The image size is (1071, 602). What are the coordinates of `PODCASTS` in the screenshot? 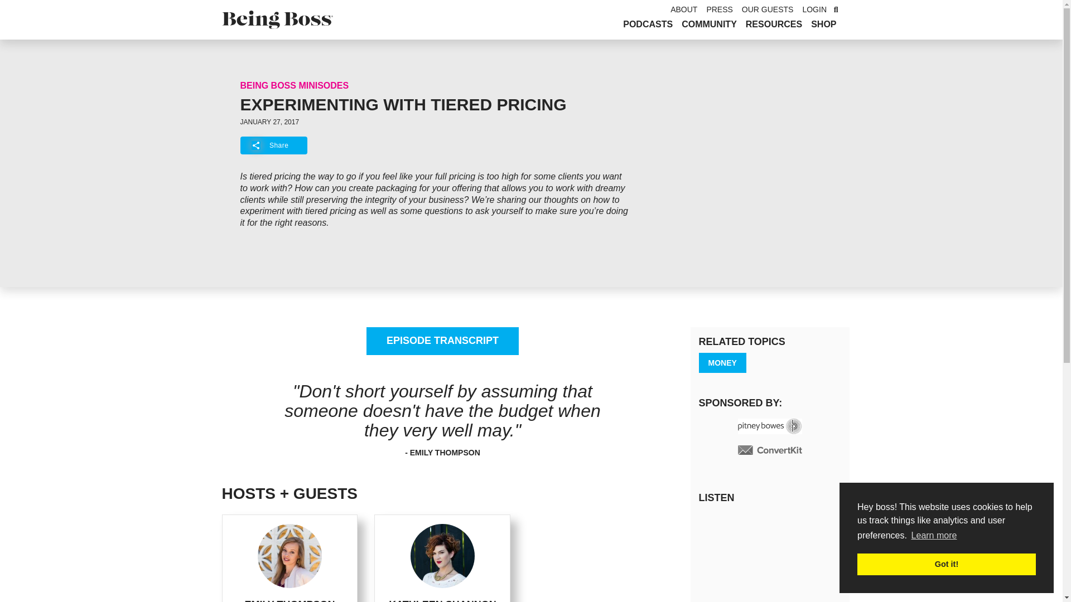 It's located at (648, 25).